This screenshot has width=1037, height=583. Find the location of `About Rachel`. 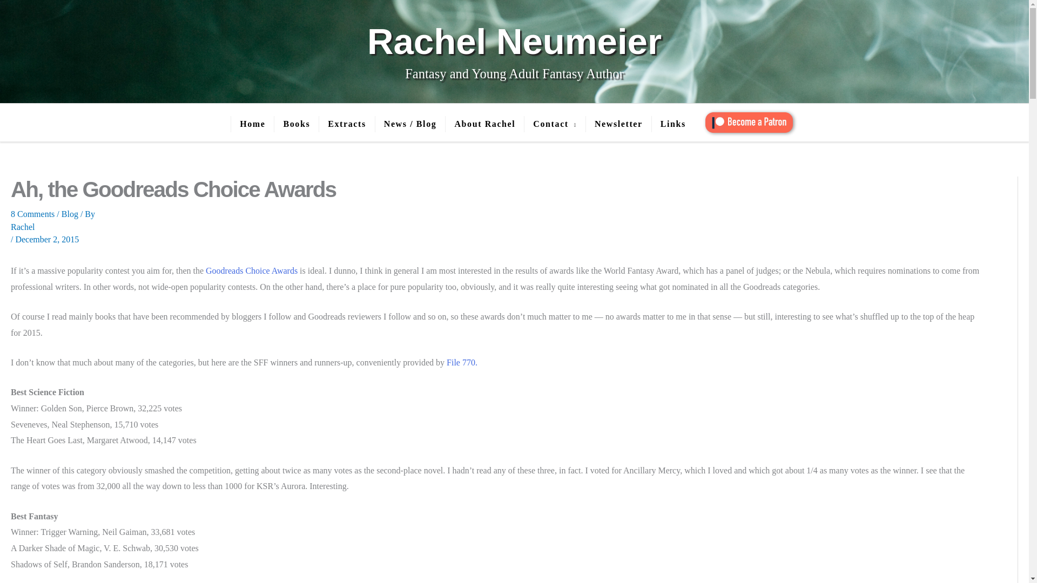

About Rachel is located at coordinates (484, 124).